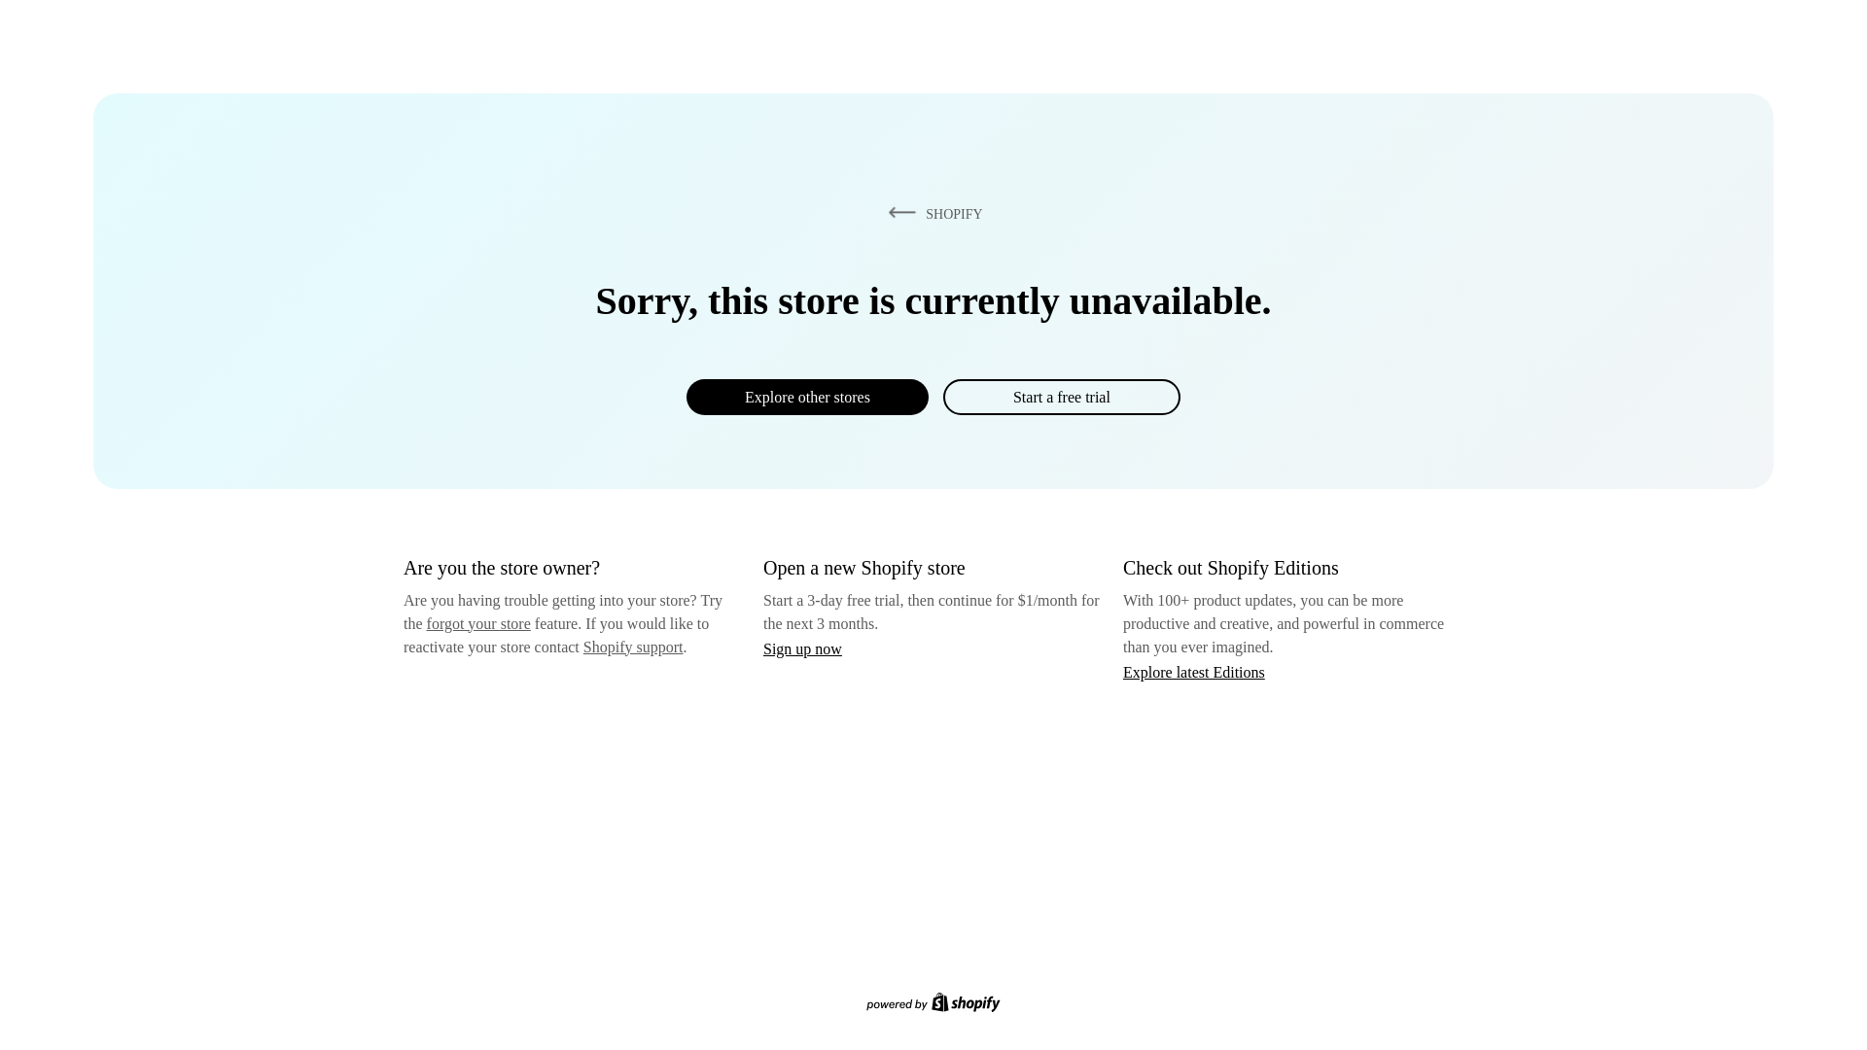 The width and height of the screenshot is (1867, 1050). I want to click on Start a free trial, so click(1061, 397).